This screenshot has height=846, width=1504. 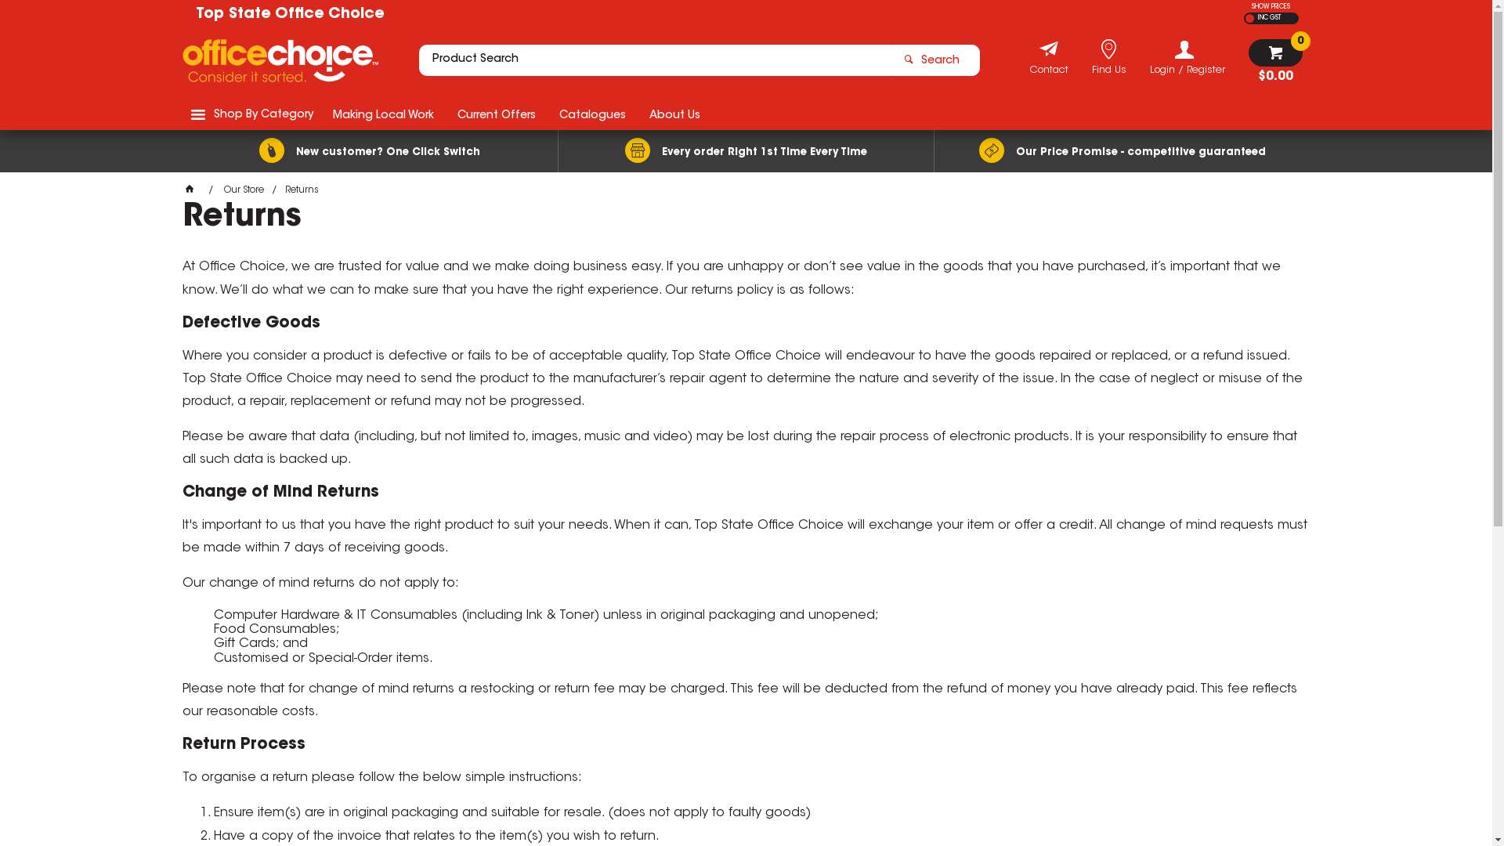 What do you see at coordinates (1188, 58) in the screenshot?
I see `Login / Register` at bounding box center [1188, 58].